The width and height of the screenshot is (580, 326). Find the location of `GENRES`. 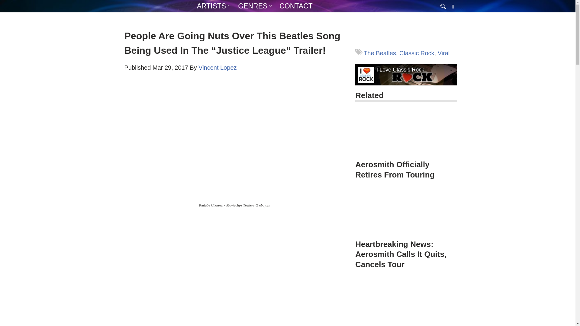

GENRES is located at coordinates (253, 6).